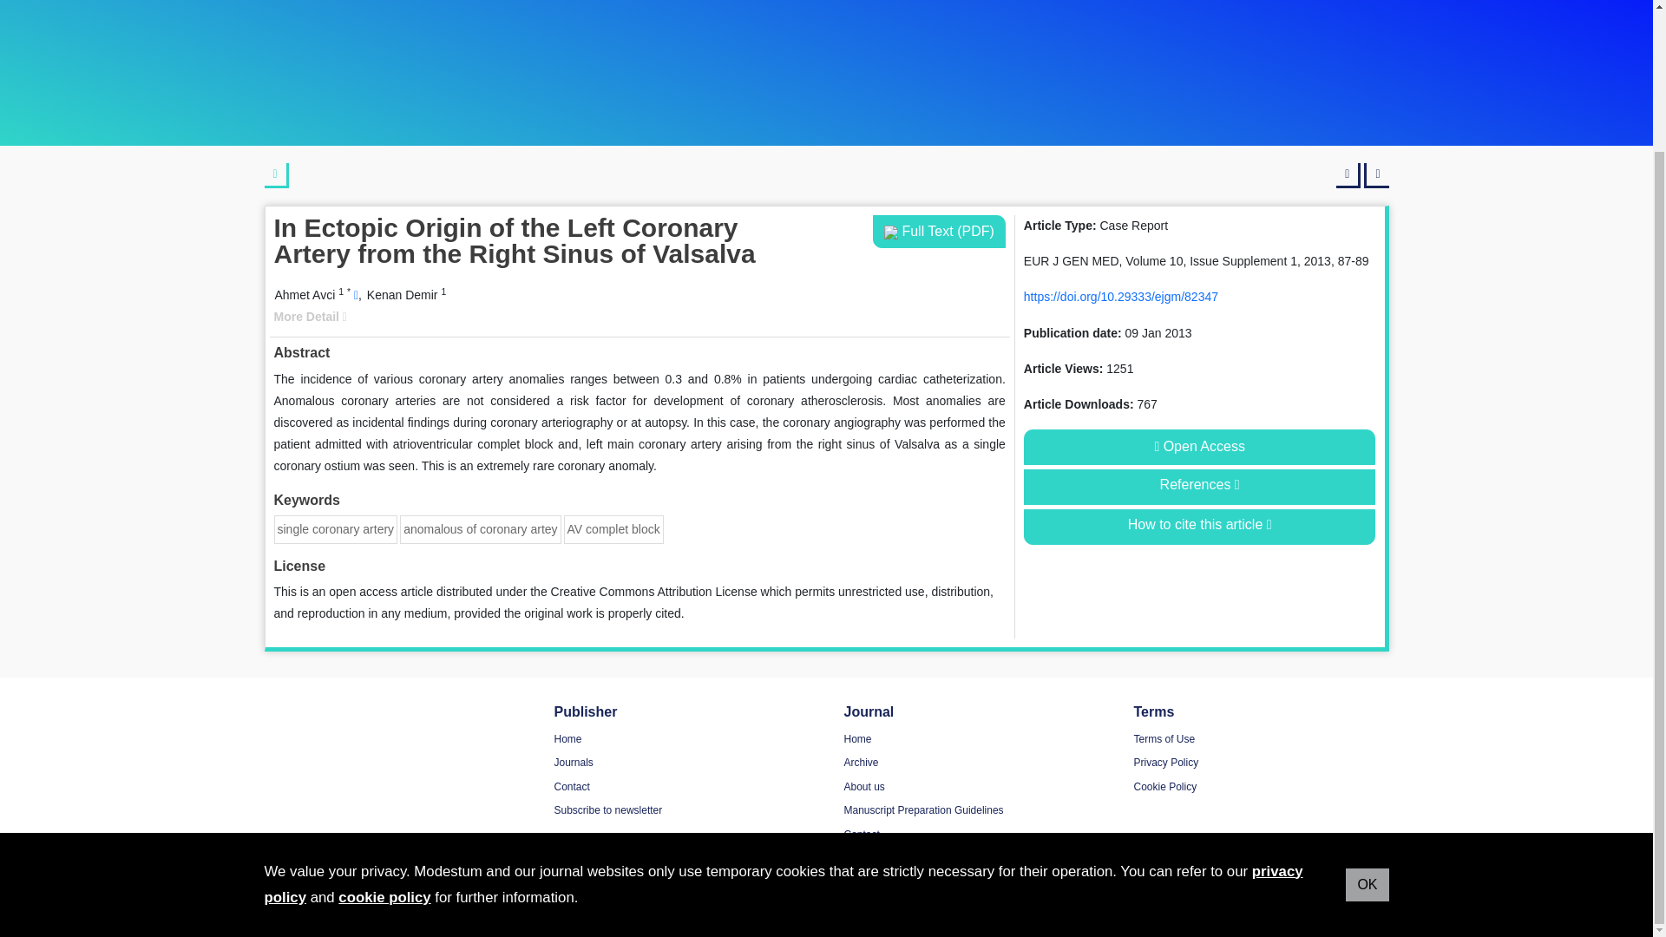  I want to click on Creative Commons Attribution License, so click(654, 592).